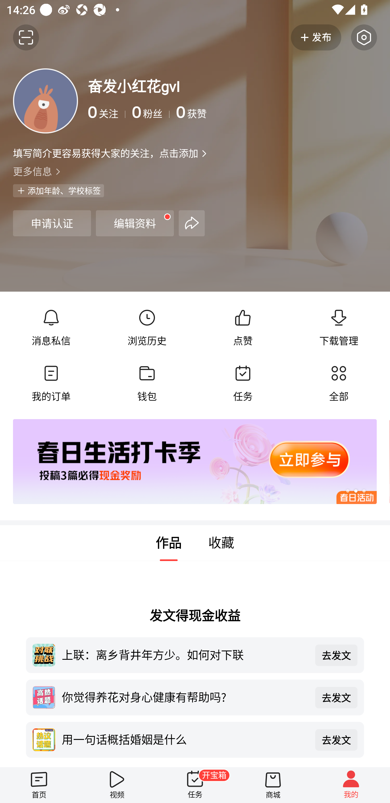 This screenshot has width=390, height=803. What do you see at coordinates (52, 223) in the screenshot?
I see `申请认证` at bounding box center [52, 223].